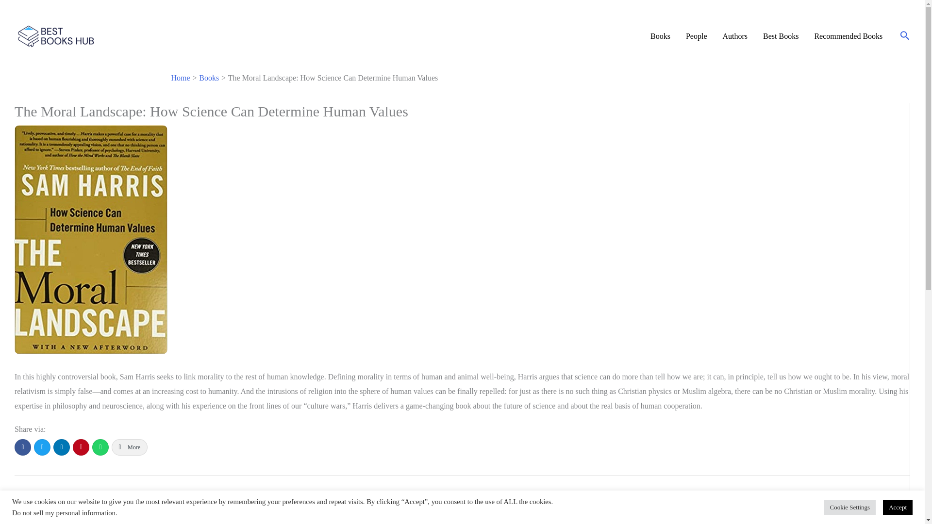 This screenshot has width=932, height=524. Describe the element at coordinates (849, 507) in the screenshot. I see `Cookie Settings` at that location.